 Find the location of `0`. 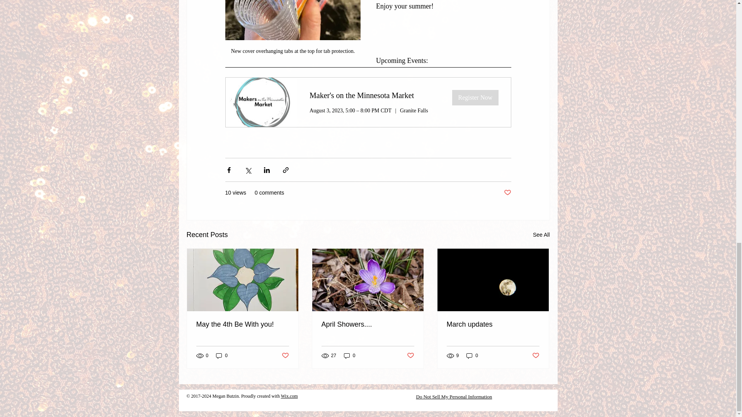

0 is located at coordinates (349, 355).